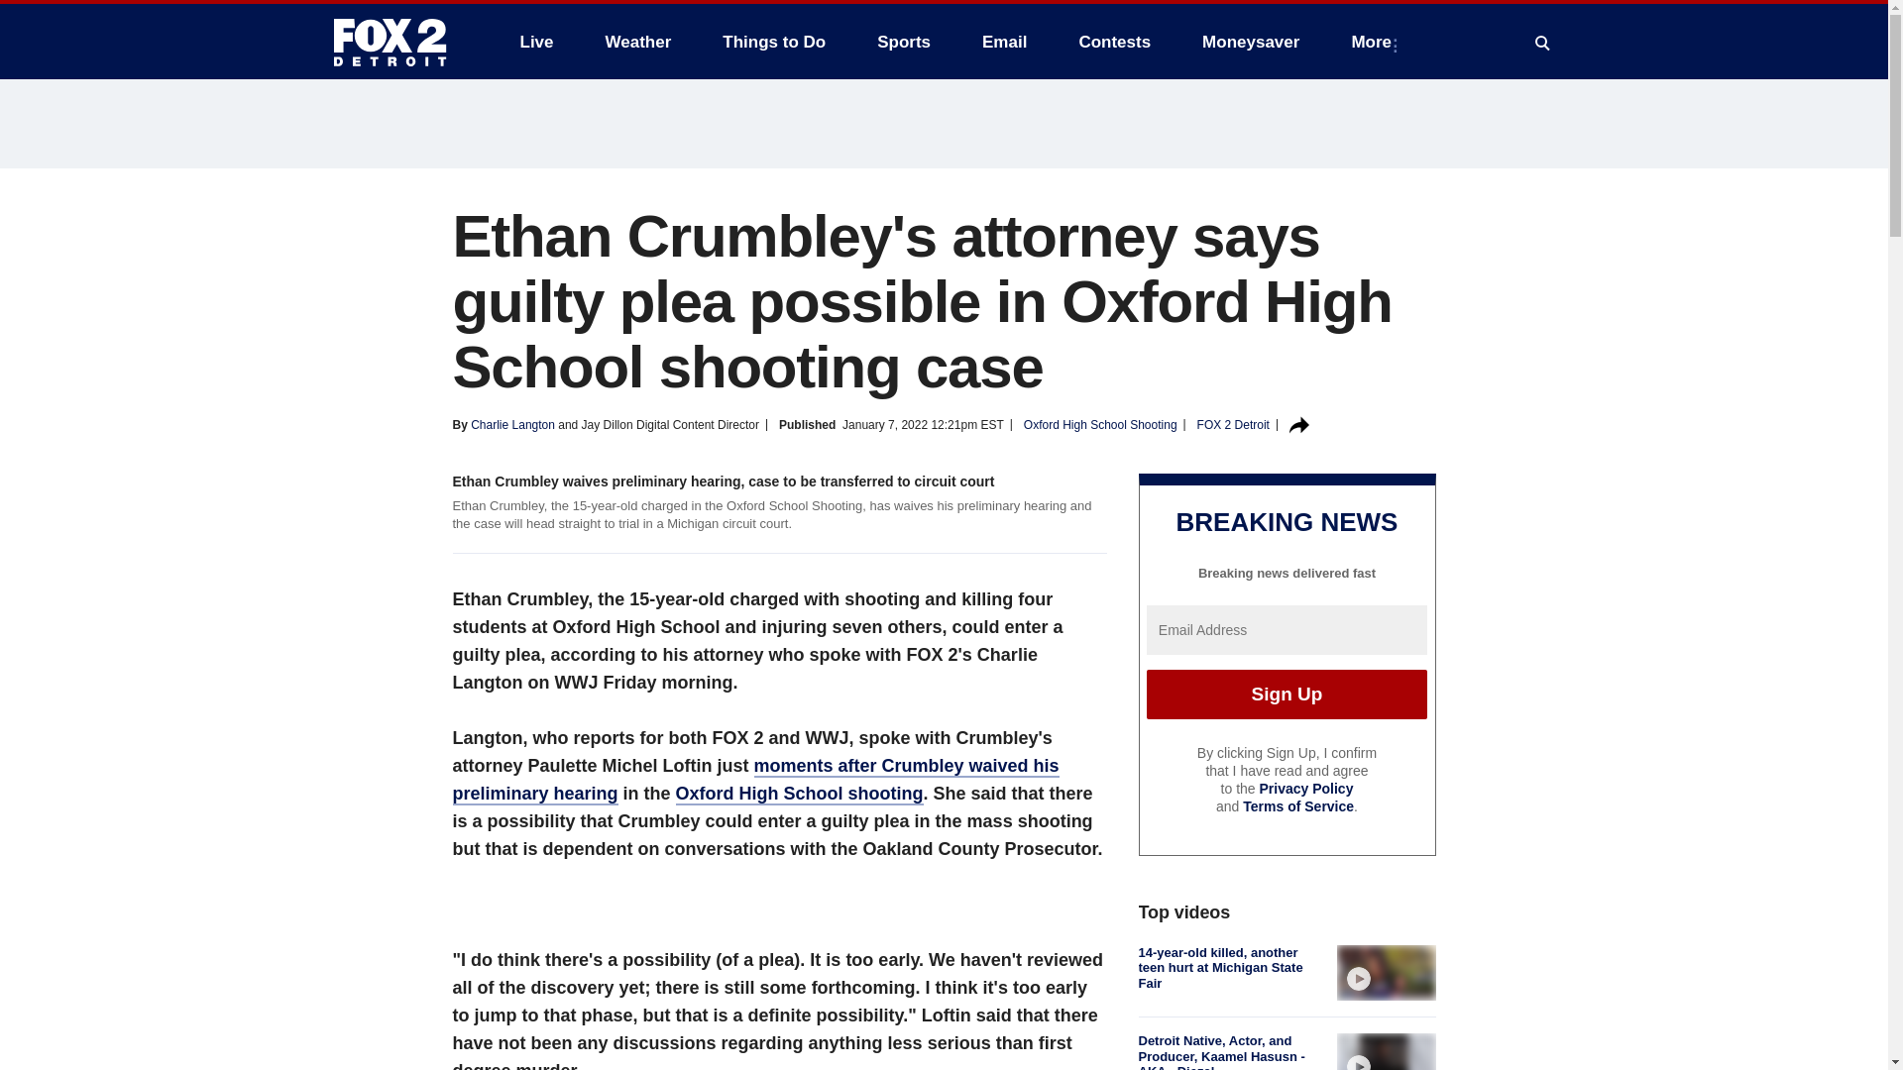 This screenshot has width=1903, height=1070. What do you see at coordinates (1287, 694) in the screenshot?
I see `Sign Up` at bounding box center [1287, 694].